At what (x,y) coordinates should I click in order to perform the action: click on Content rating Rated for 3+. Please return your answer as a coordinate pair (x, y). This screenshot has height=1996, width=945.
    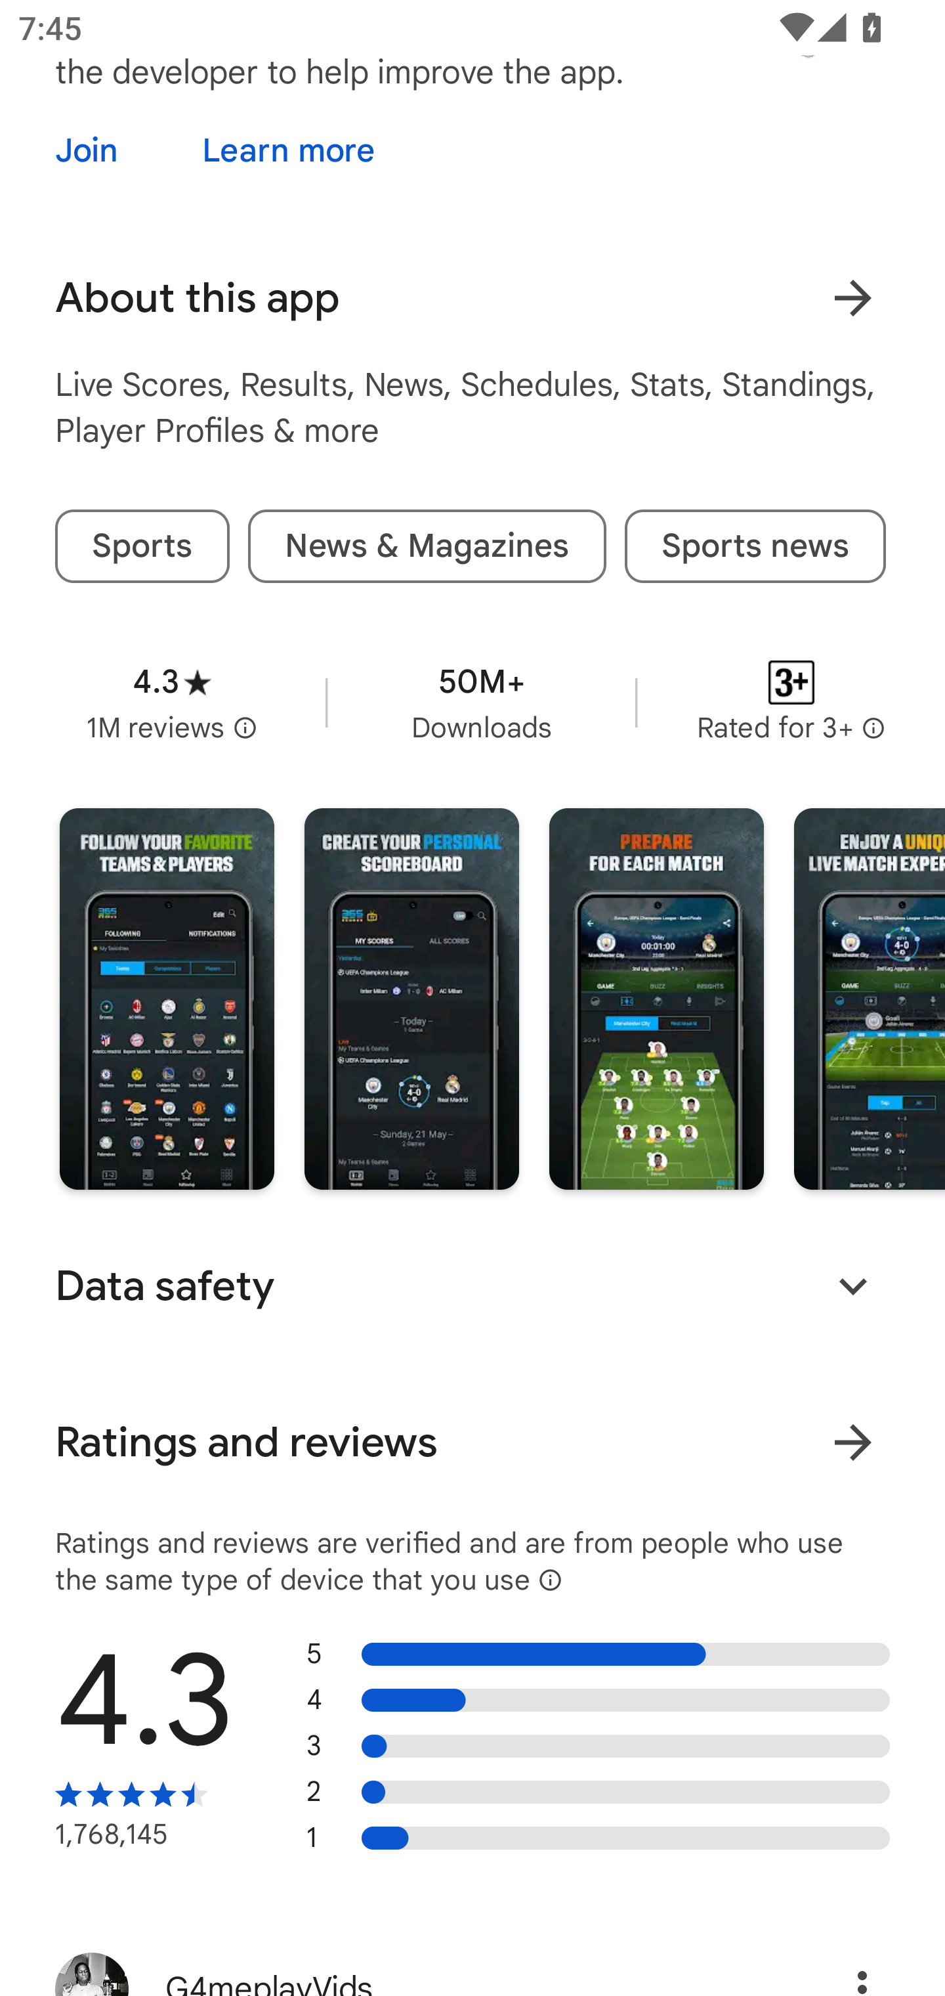
    Looking at the image, I should click on (791, 703).